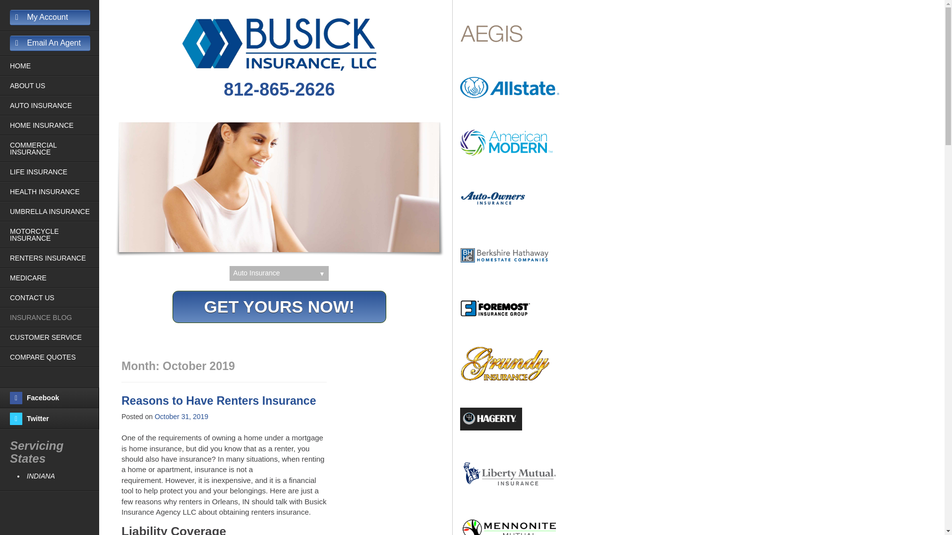  I want to click on Twitter, so click(54, 419).